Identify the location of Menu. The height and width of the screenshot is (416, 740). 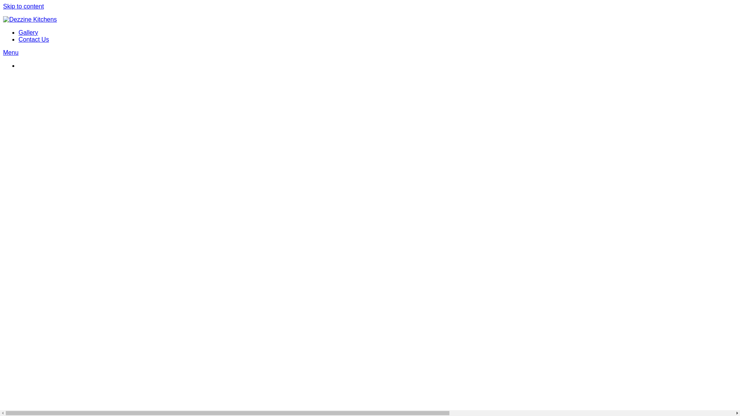
(11, 52).